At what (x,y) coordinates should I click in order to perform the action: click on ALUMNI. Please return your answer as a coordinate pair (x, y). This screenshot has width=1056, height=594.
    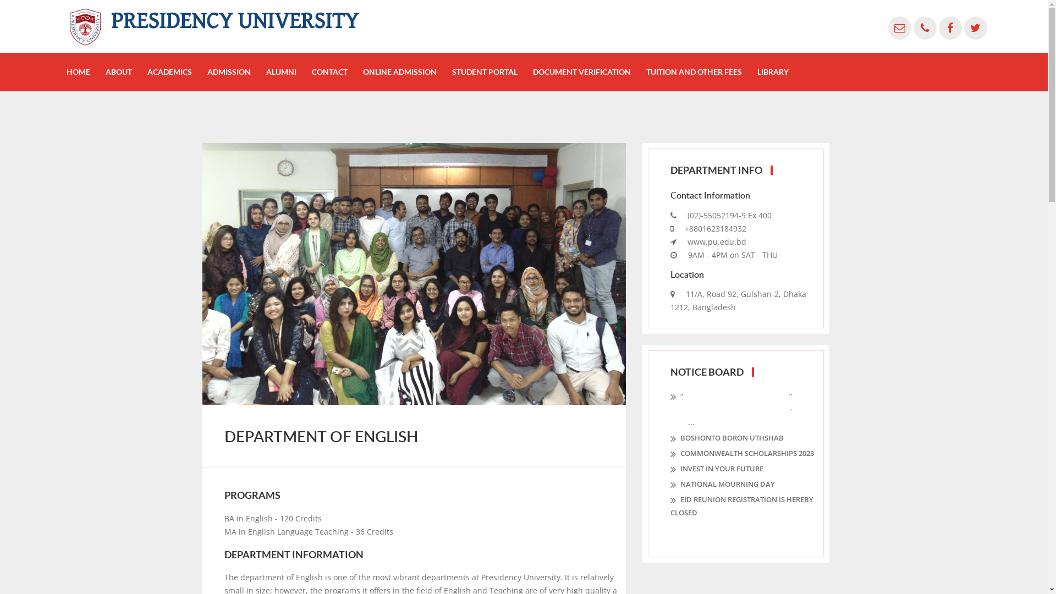
    Looking at the image, I should click on (282, 72).